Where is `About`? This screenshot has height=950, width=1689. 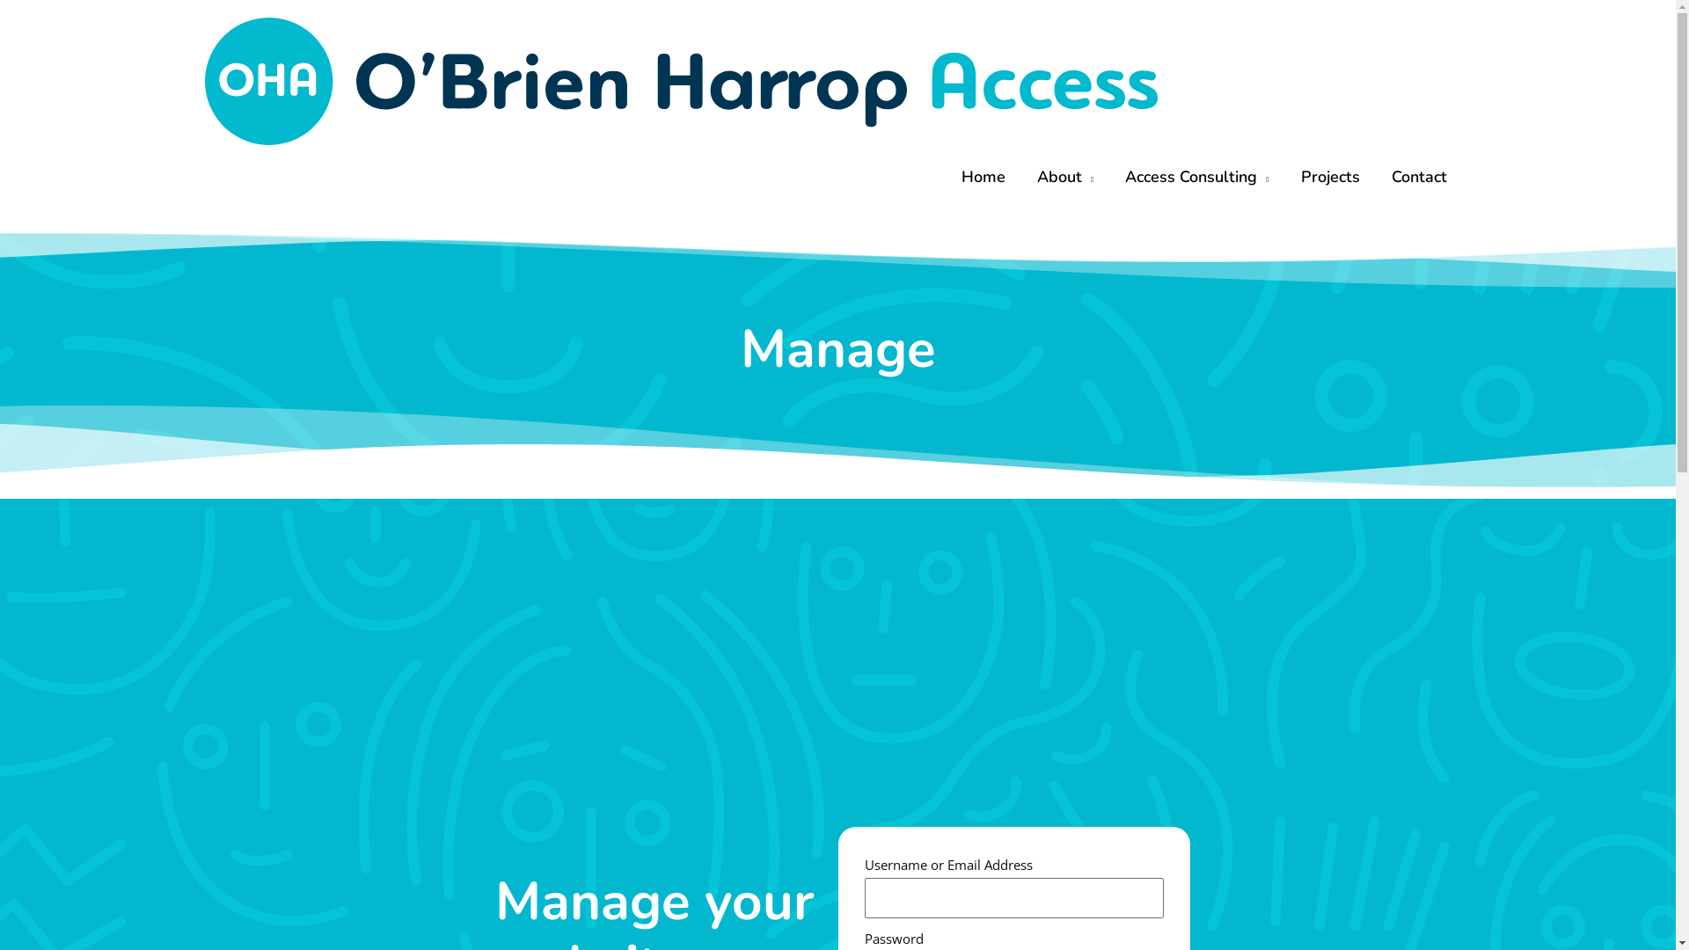
About is located at coordinates (1065, 177).